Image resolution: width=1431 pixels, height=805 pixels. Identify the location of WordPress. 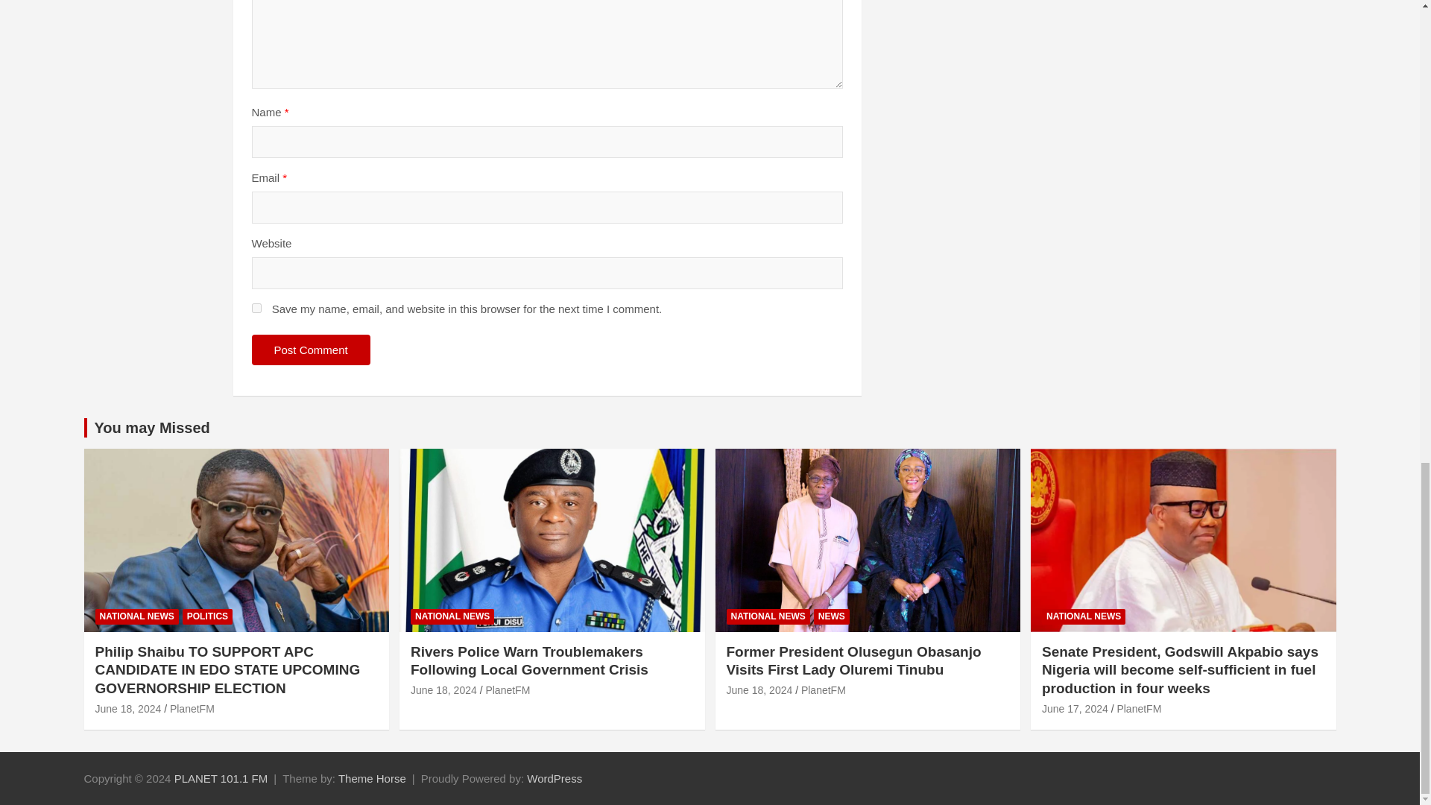
(555, 778).